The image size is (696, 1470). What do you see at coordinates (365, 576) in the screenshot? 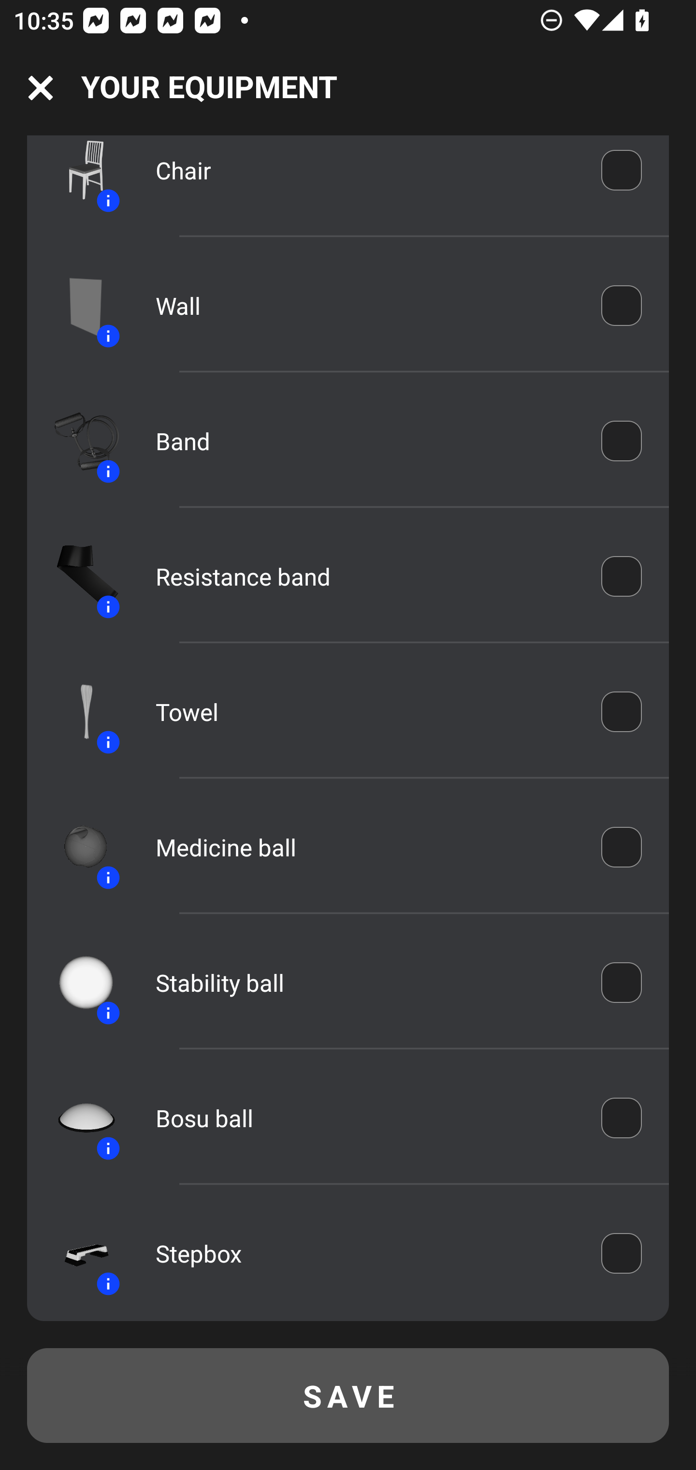
I see `Resistance band` at bounding box center [365, 576].